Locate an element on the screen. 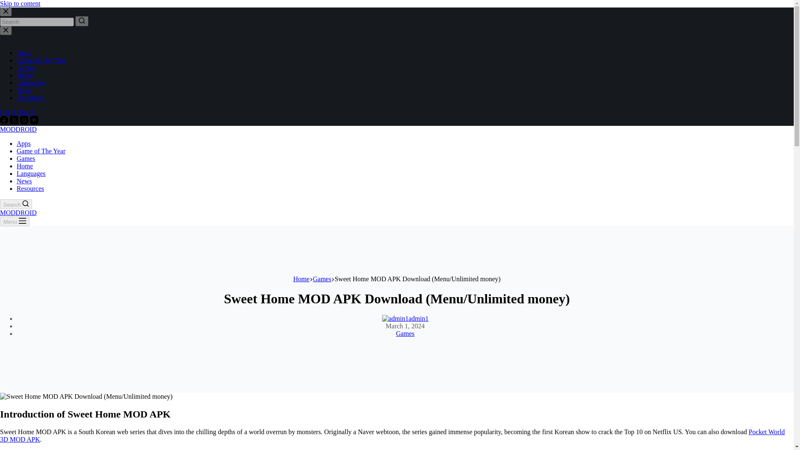 This screenshot has width=800, height=450. Languages is located at coordinates (31, 173).